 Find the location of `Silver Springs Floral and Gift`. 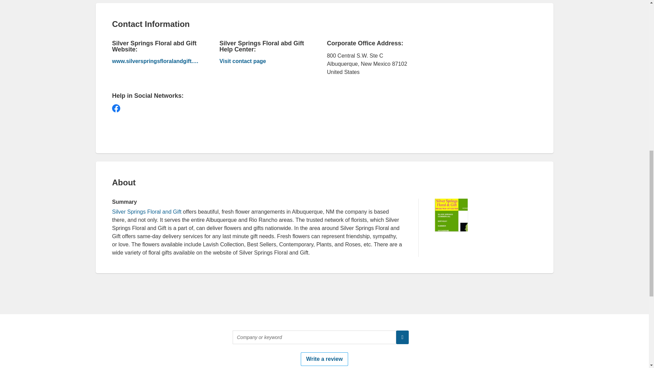

Silver Springs Floral and Gift is located at coordinates (146, 212).